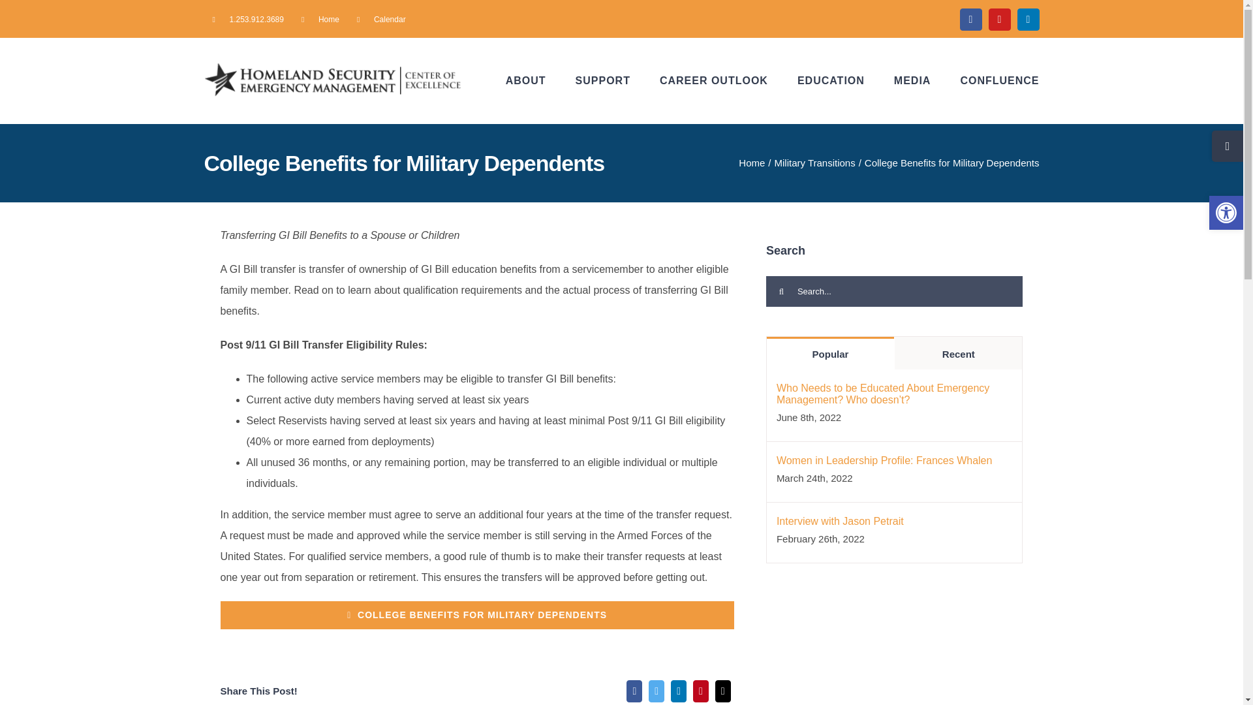 The height and width of the screenshot is (705, 1253). What do you see at coordinates (320, 20) in the screenshot?
I see `Home` at bounding box center [320, 20].